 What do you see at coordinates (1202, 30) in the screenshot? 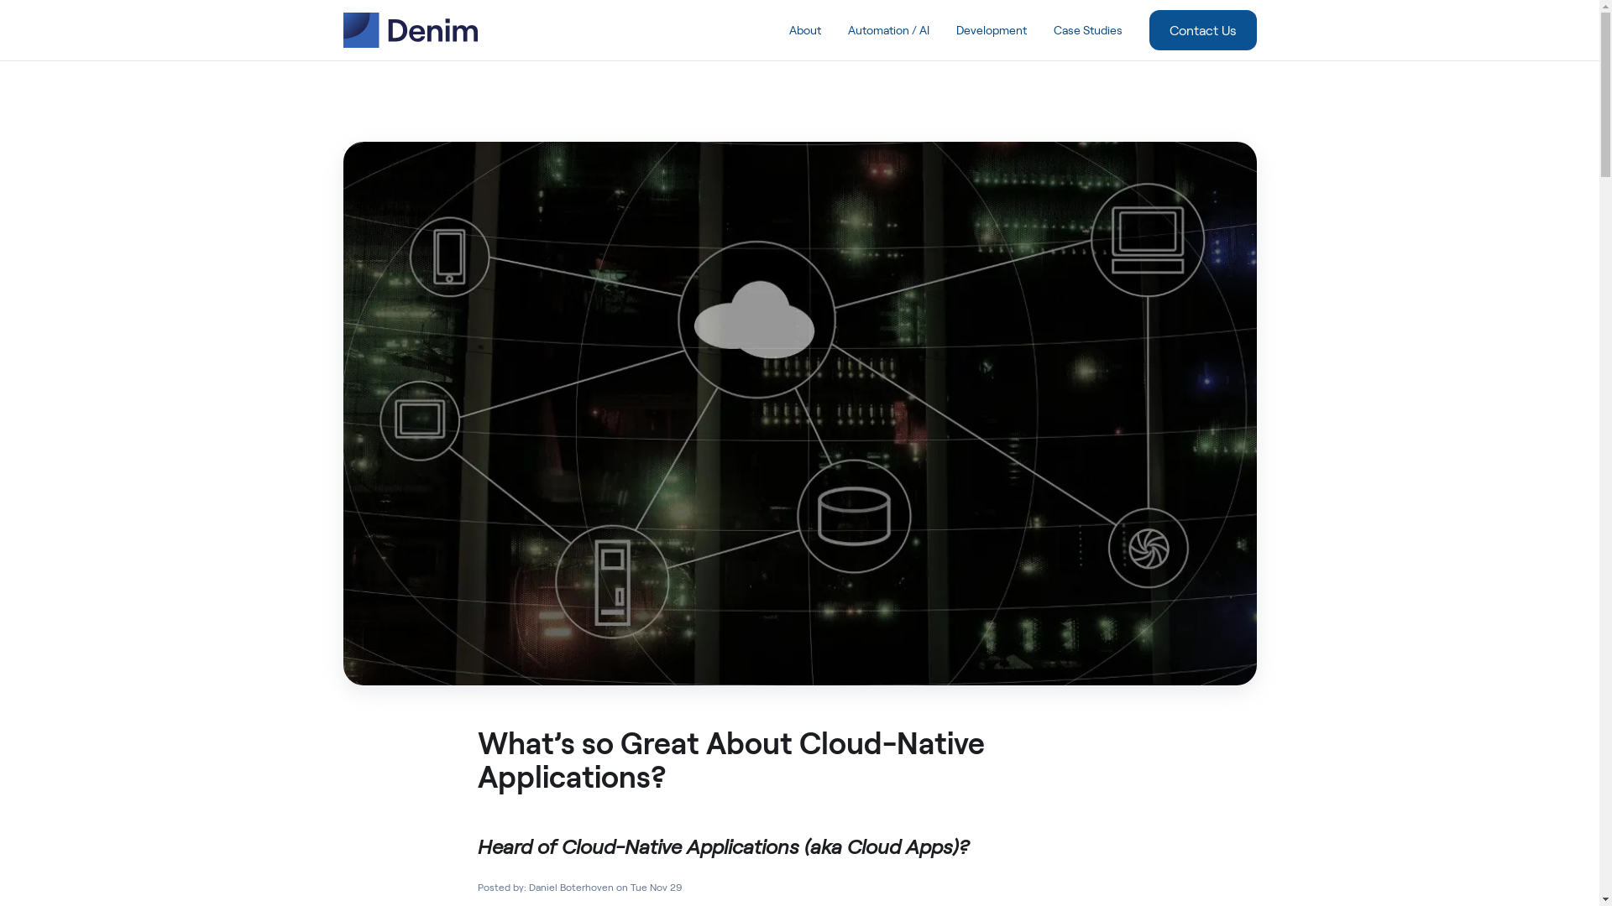
I see `Contact Us` at bounding box center [1202, 30].